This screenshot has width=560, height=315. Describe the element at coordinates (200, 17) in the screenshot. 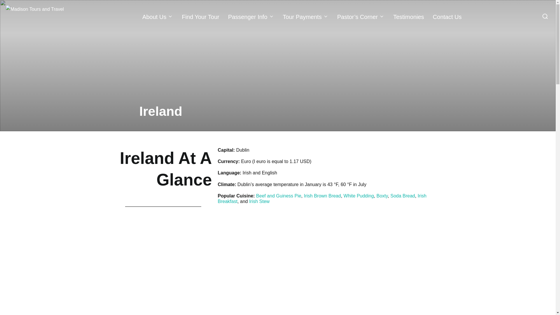

I see `Find Your Tour` at that location.